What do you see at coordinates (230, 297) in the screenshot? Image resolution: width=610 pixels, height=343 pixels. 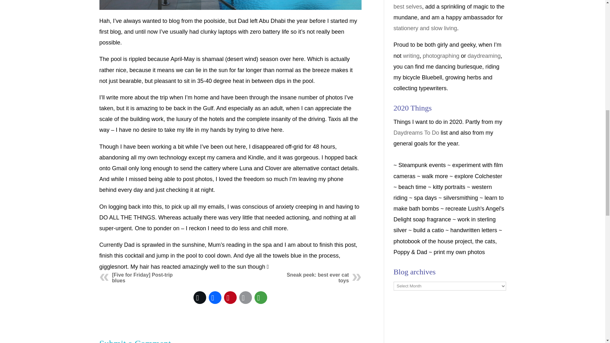 I see `Pinterest` at bounding box center [230, 297].